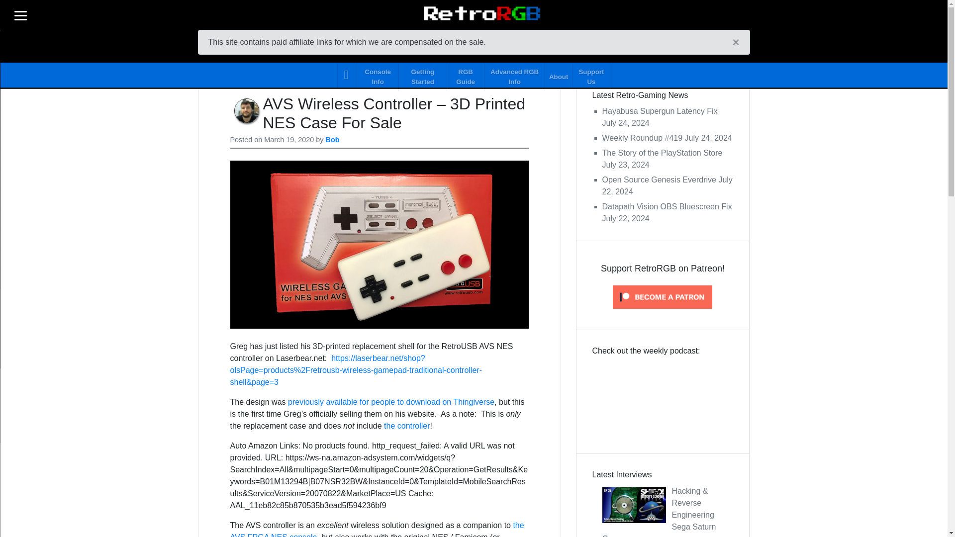  What do you see at coordinates (667, 207) in the screenshot?
I see `Datapath Vision OBS Bluescreen Fix` at bounding box center [667, 207].